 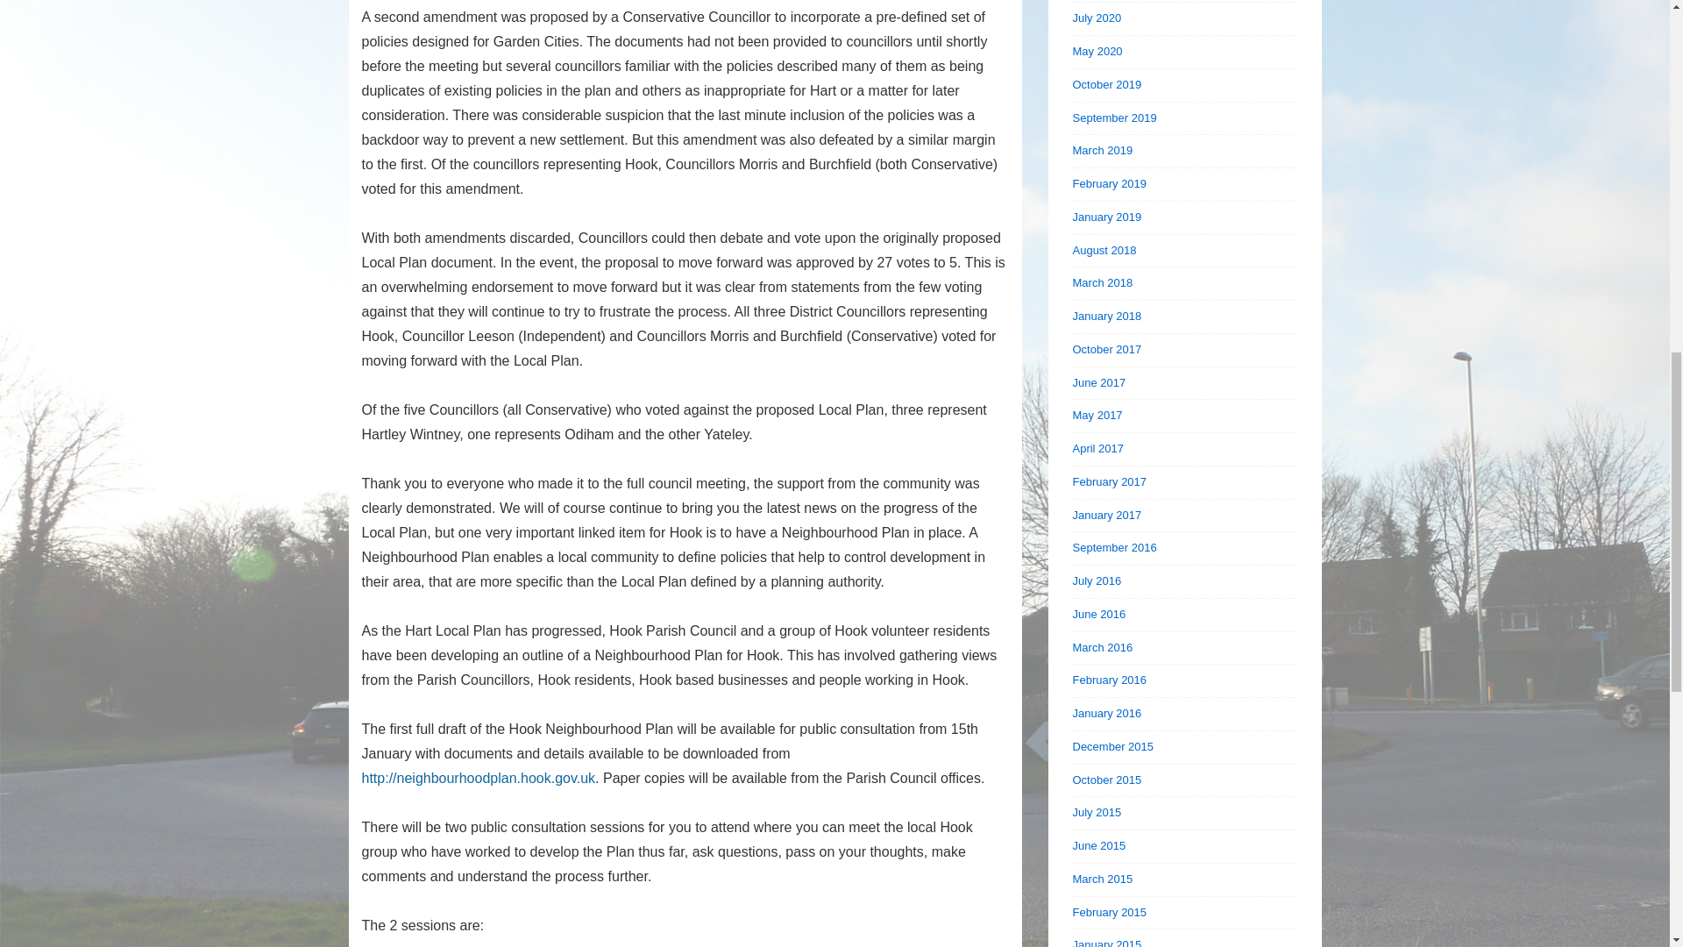 I want to click on September 2019, so click(x=1115, y=117).